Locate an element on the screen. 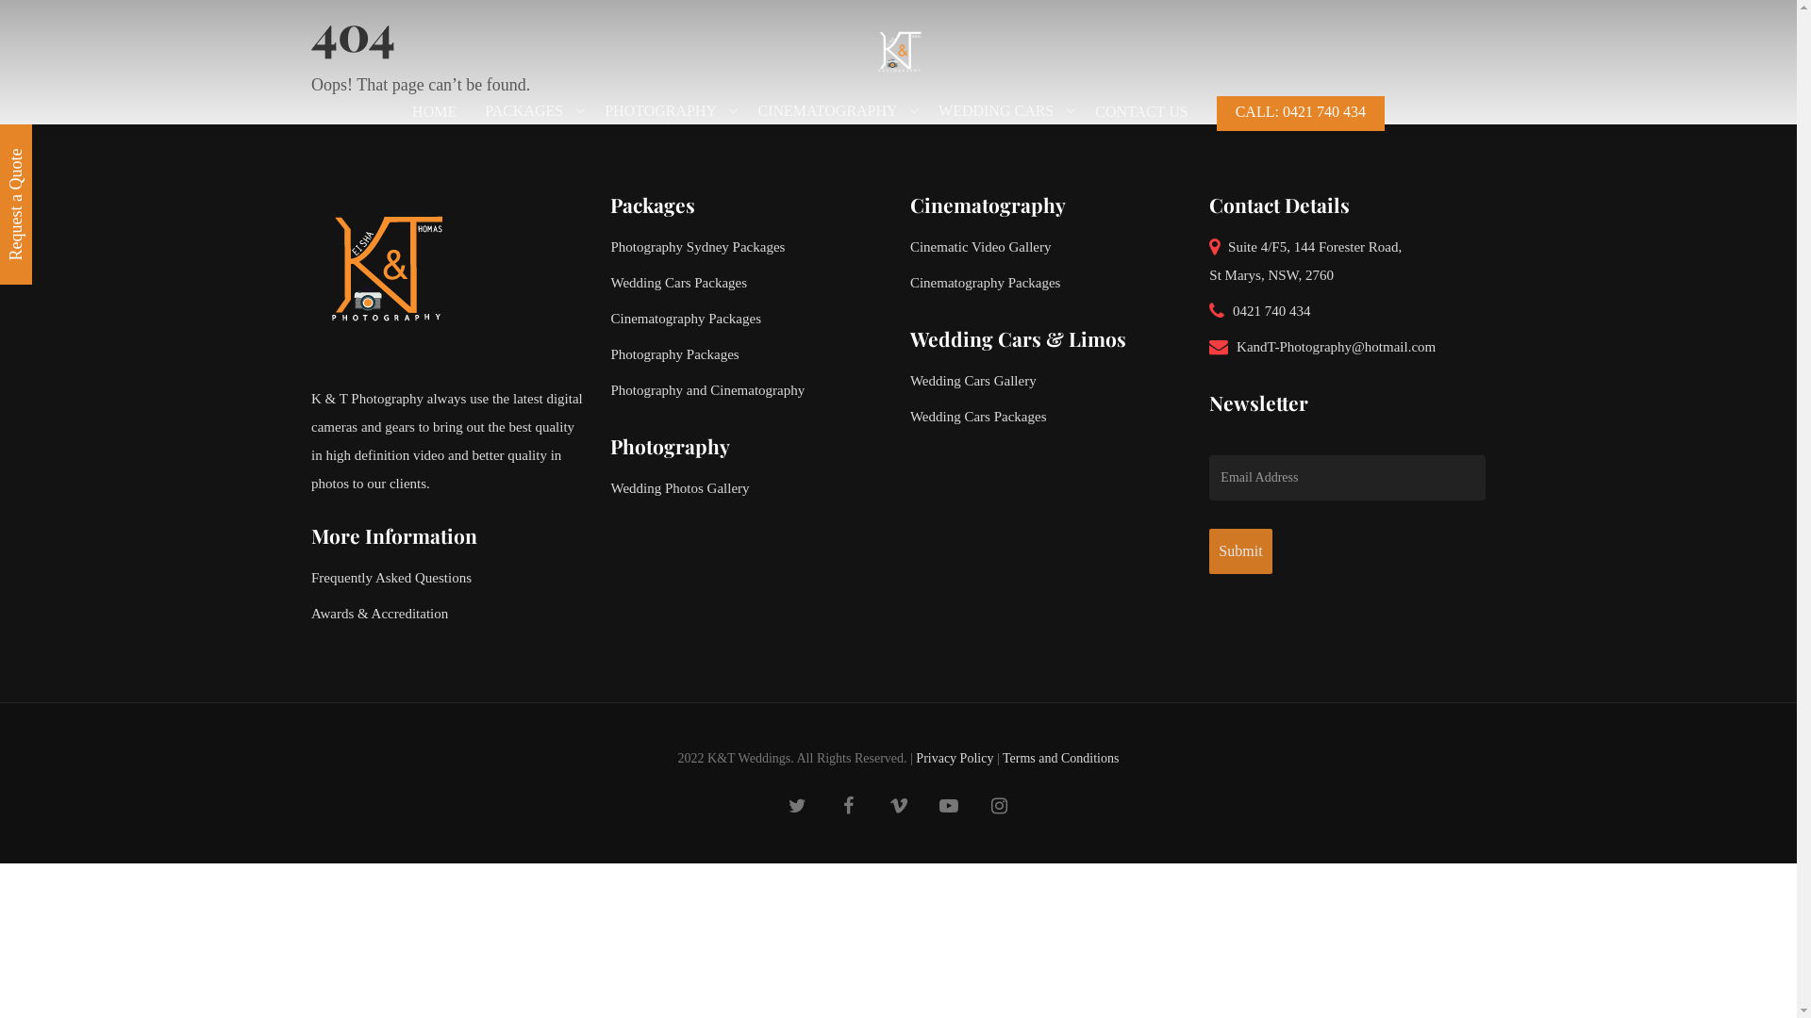  Photography Packages is located at coordinates (749, 354).